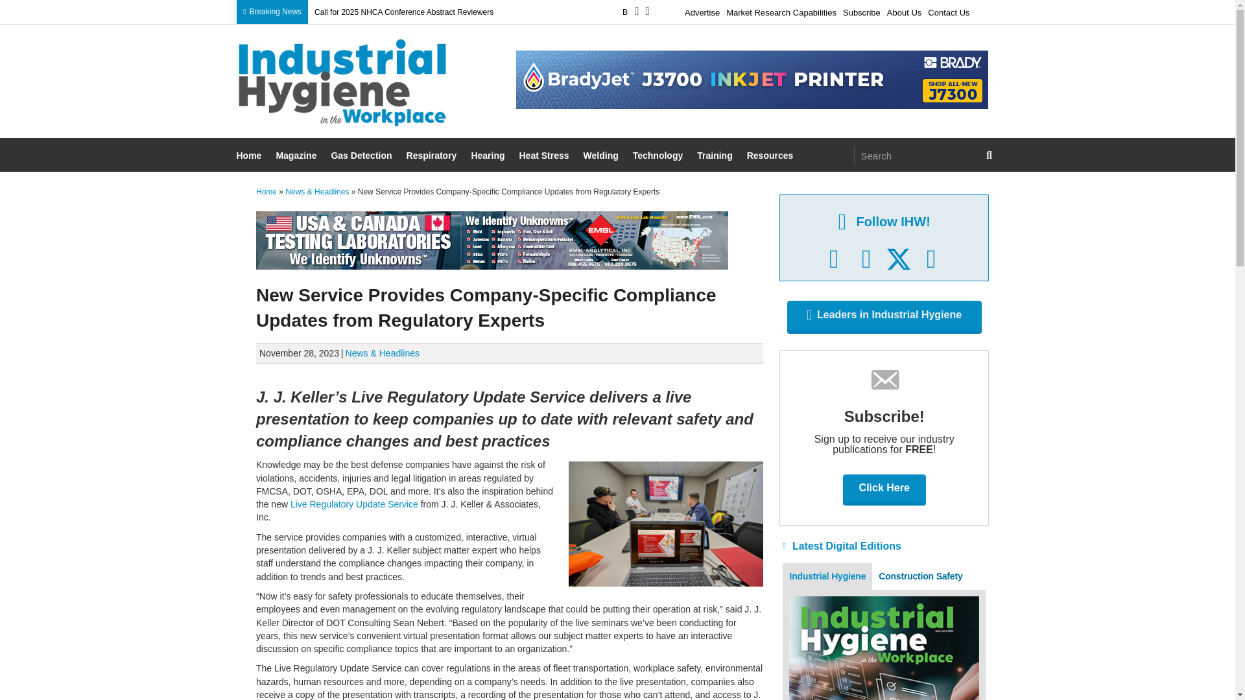 Image resolution: width=1245 pixels, height=700 pixels. I want to click on Hearing, so click(489, 156).